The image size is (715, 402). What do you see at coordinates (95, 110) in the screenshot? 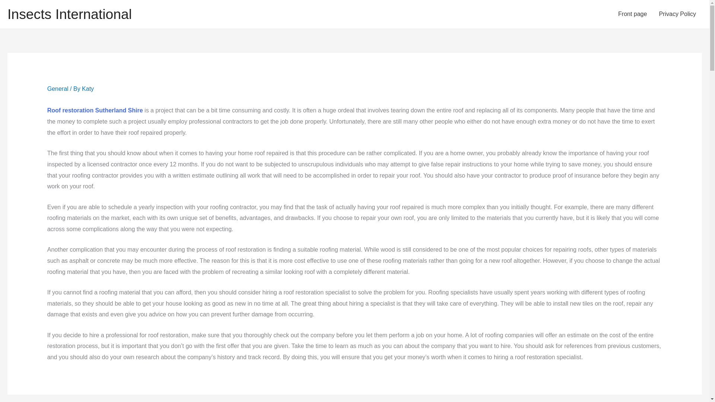
I see `Roof restoration Sutherland Shire` at bounding box center [95, 110].